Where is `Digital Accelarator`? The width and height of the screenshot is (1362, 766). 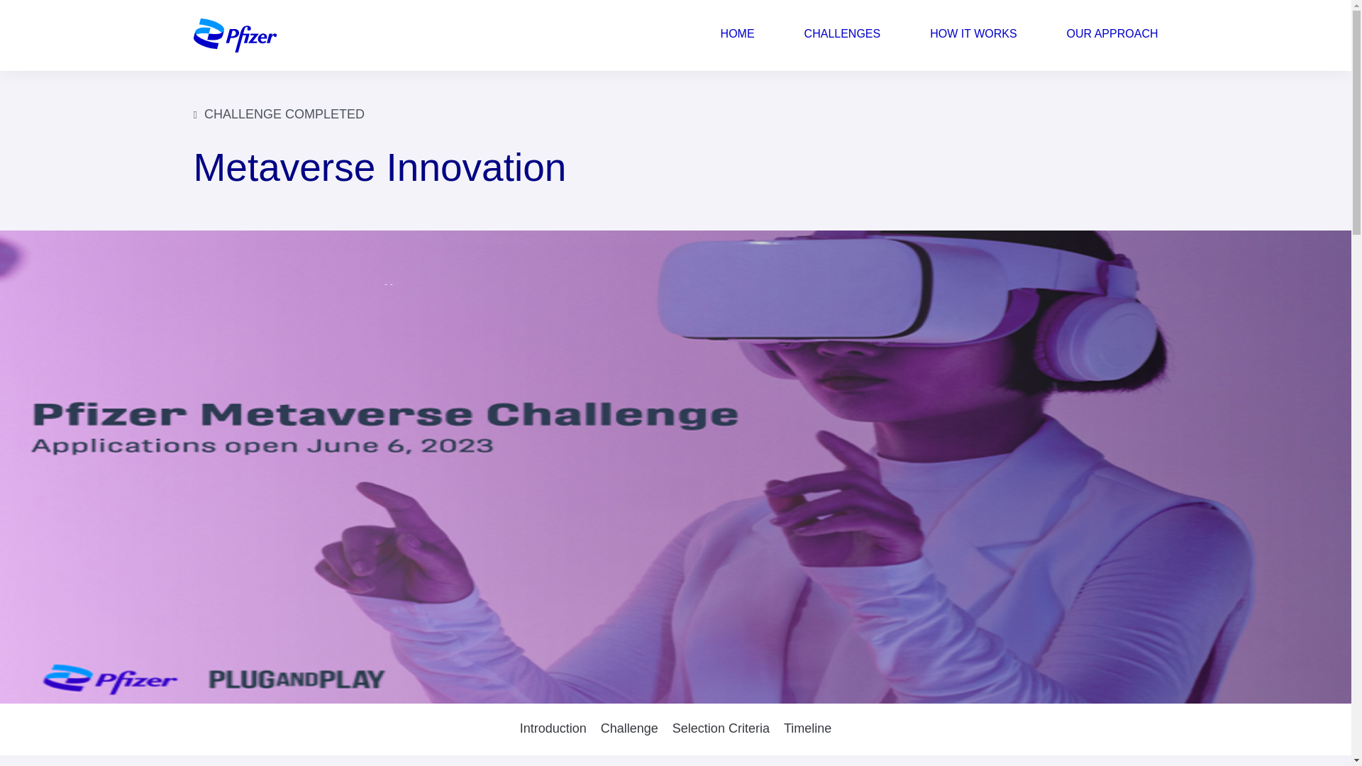 Digital Accelarator is located at coordinates (234, 35).